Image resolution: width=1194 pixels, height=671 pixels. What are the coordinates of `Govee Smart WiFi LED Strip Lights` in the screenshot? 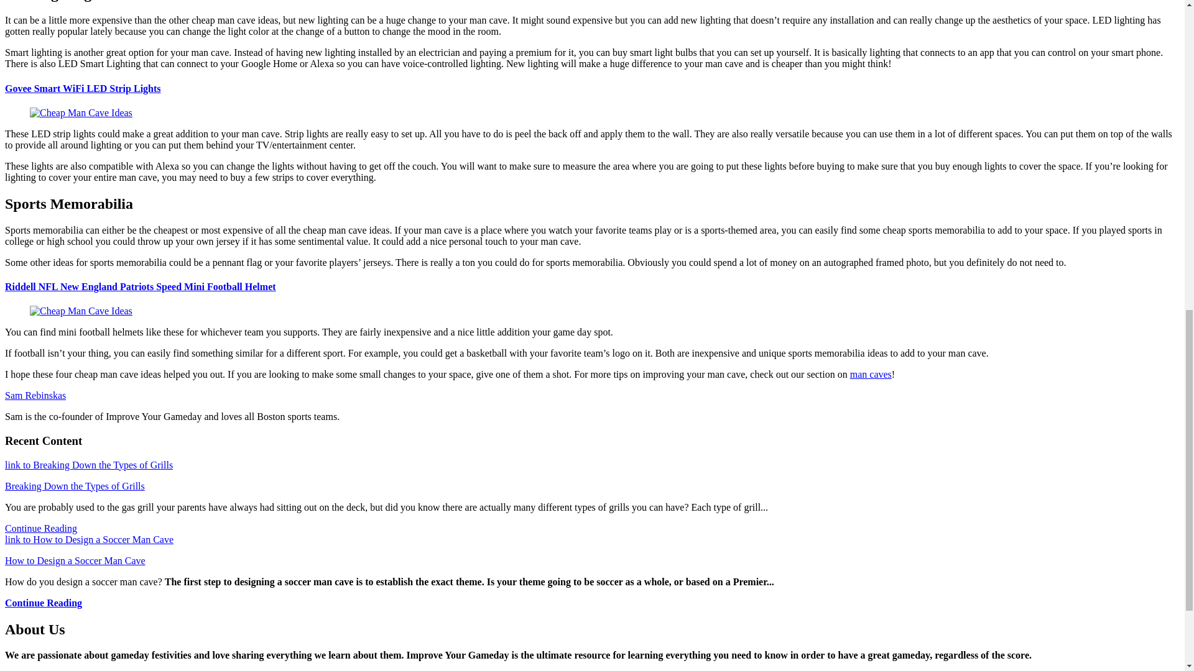 It's located at (83, 88).